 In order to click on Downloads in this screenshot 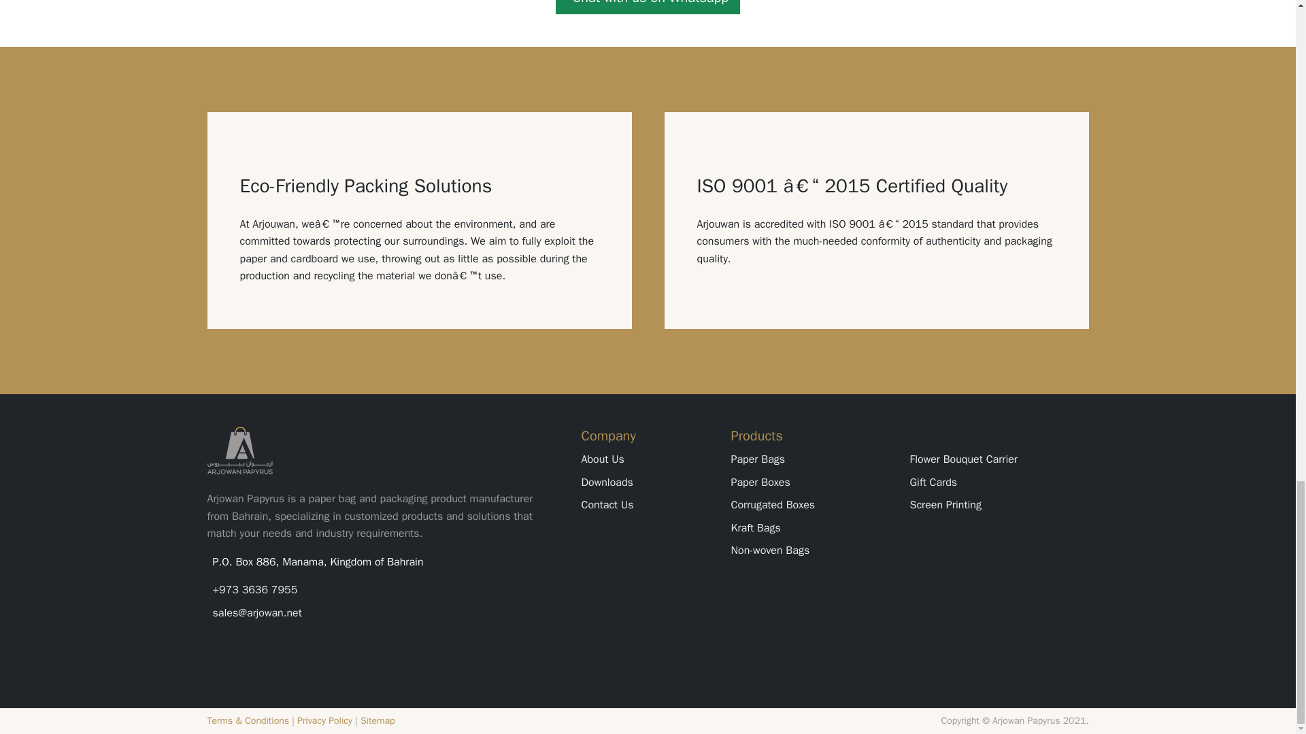, I will do `click(607, 483)`.